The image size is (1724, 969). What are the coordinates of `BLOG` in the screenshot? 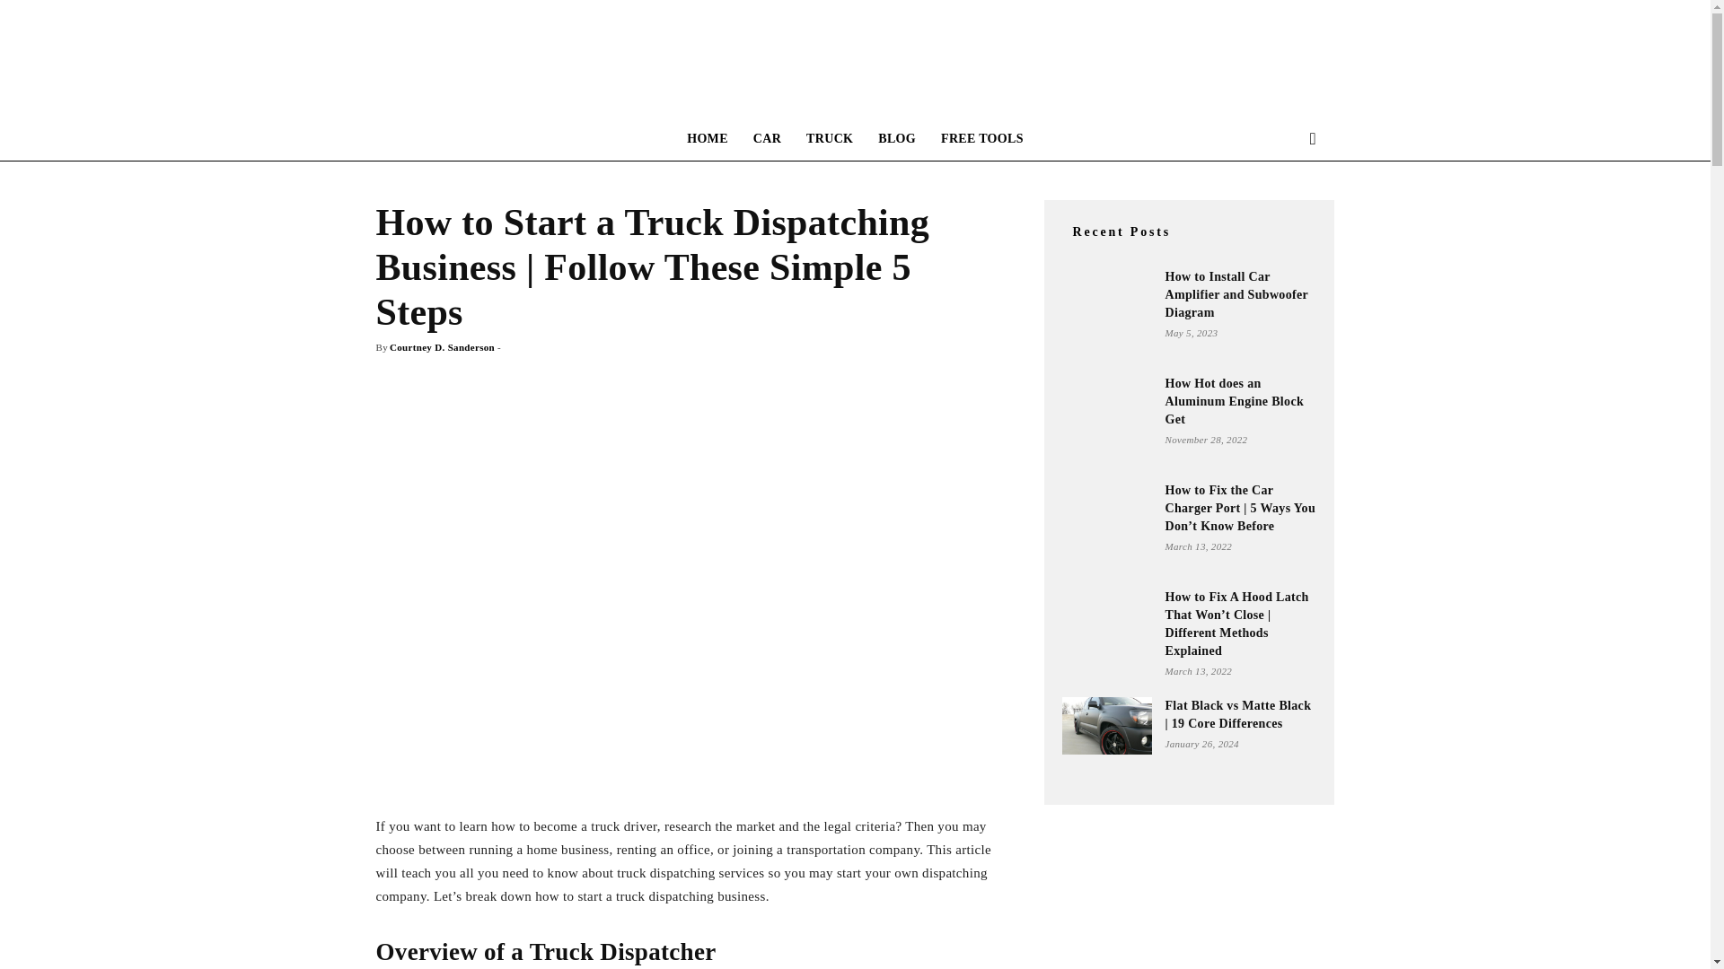 It's located at (896, 138).